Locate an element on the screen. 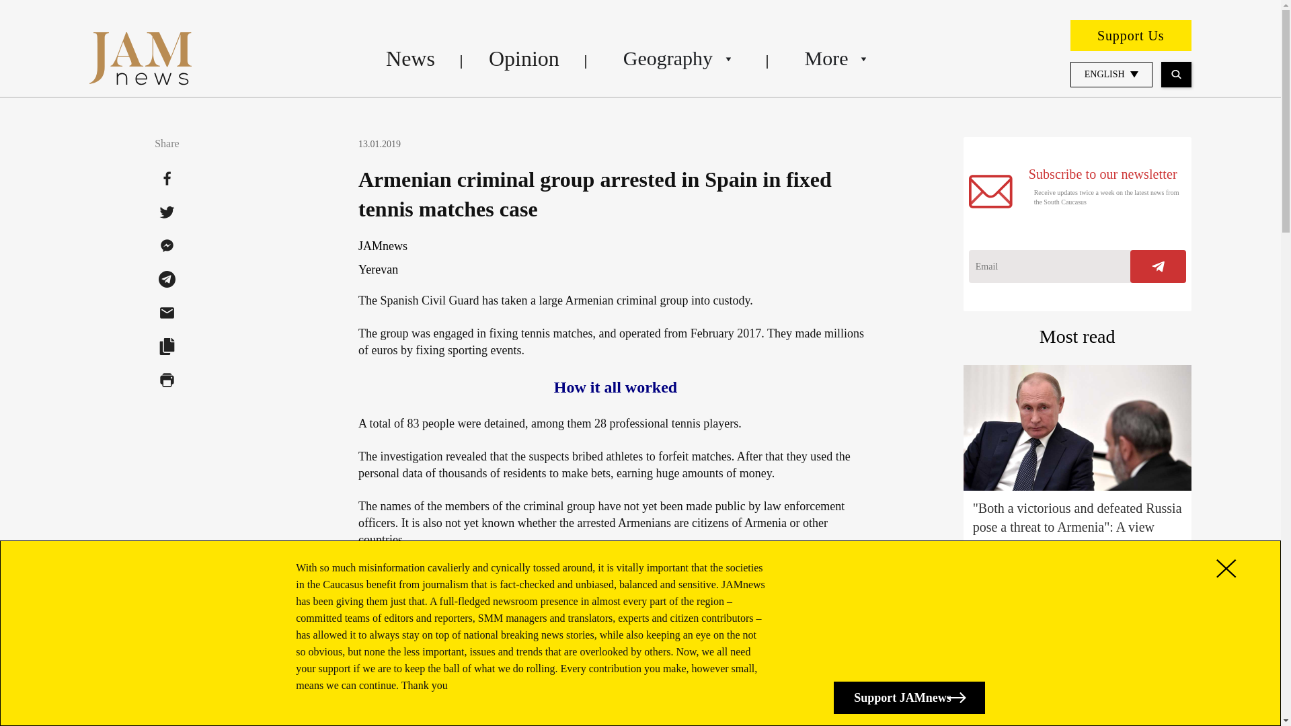 The width and height of the screenshot is (1291, 726). More is located at coordinates (835, 58).